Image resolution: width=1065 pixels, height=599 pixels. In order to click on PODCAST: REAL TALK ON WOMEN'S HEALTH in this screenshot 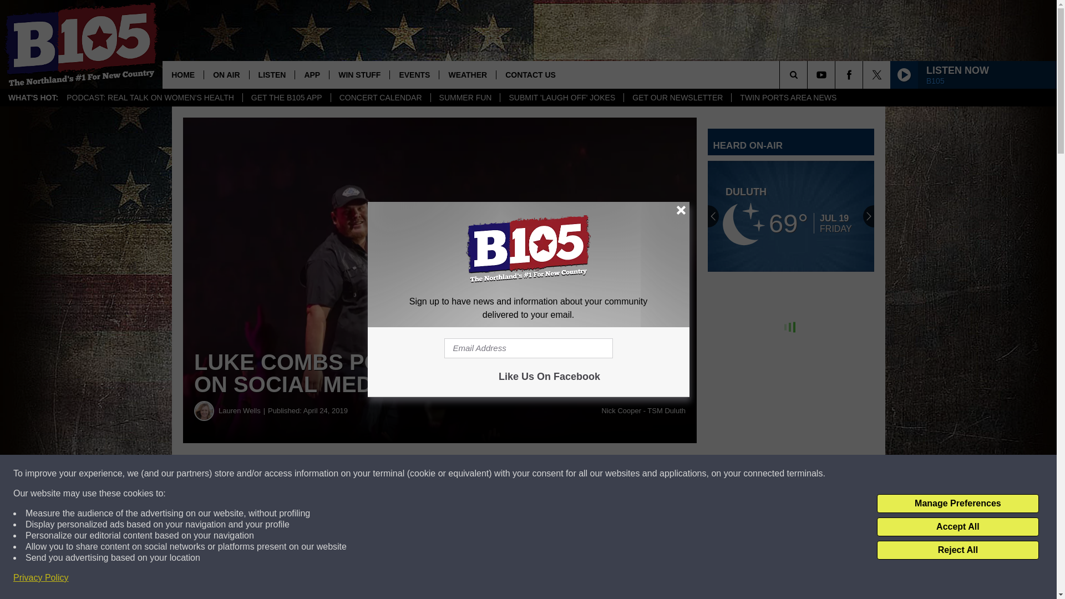, I will do `click(150, 98)`.